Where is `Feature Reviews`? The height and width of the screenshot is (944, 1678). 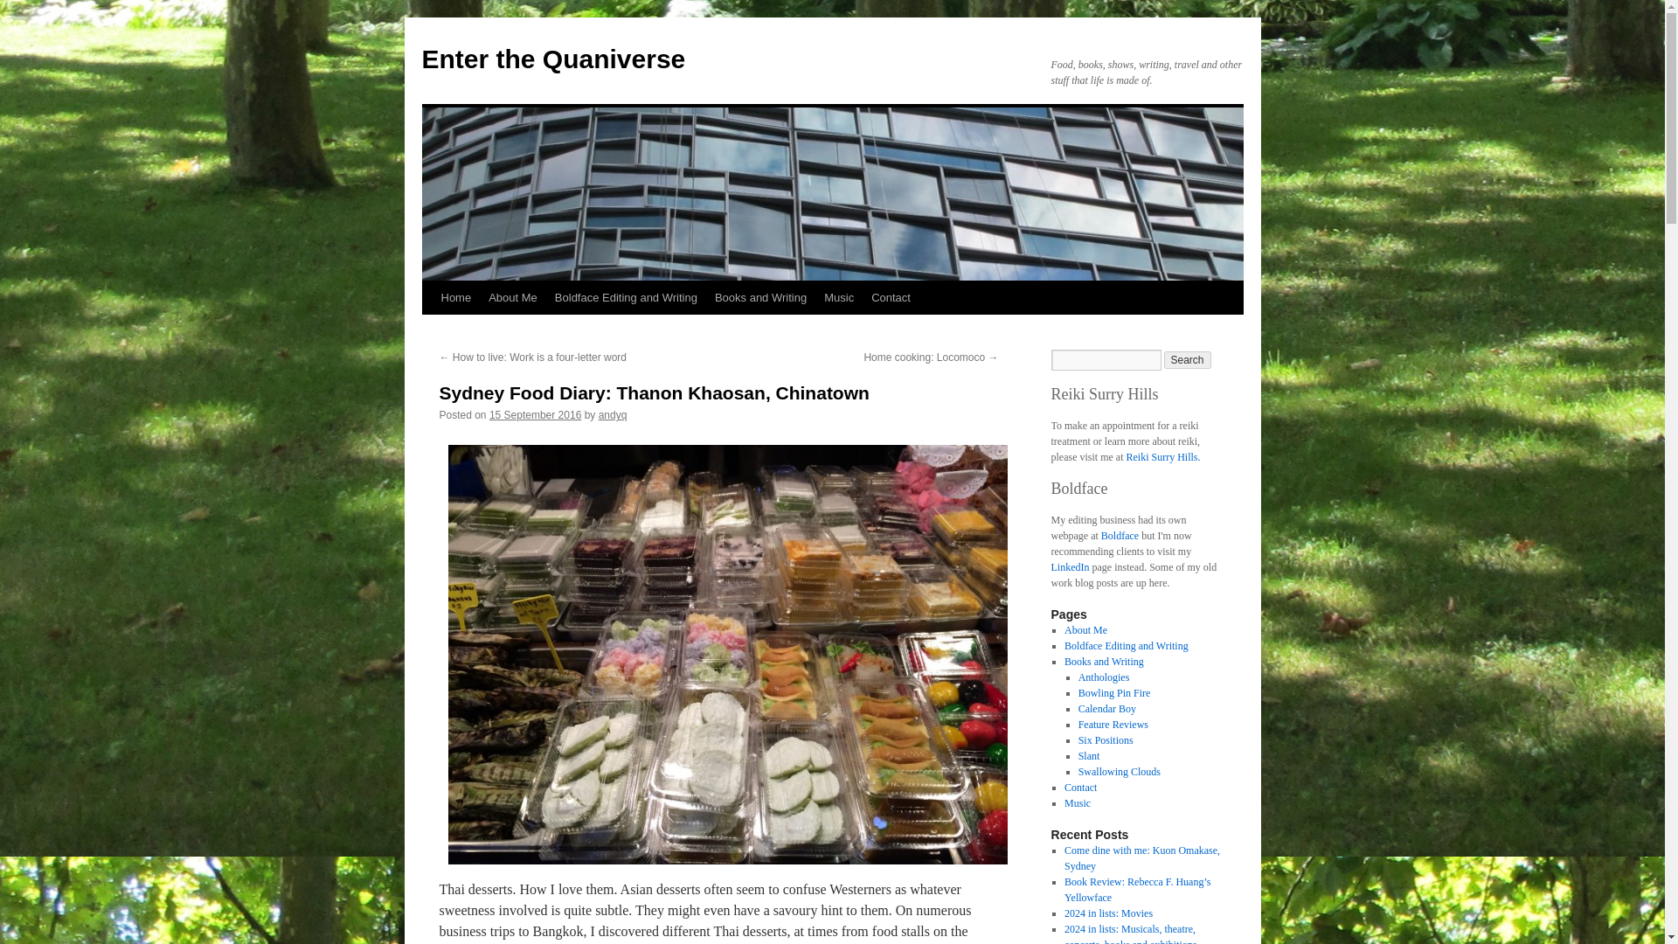 Feature Reviews is located at coordinates (1113, 724).